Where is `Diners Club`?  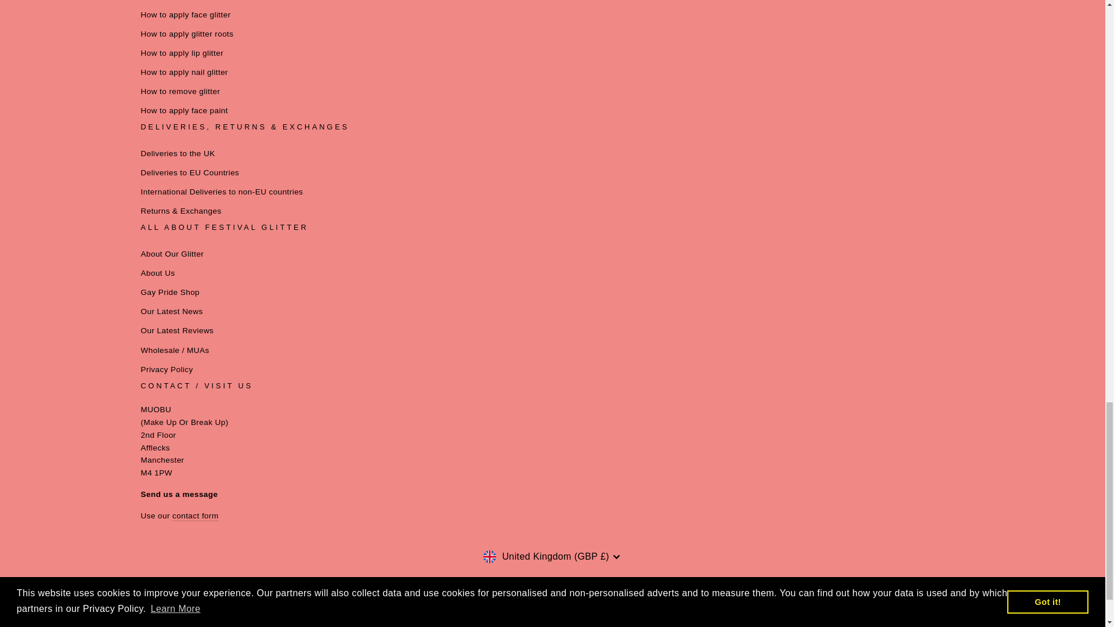
Diners Club is located at coordinates (472, 594).